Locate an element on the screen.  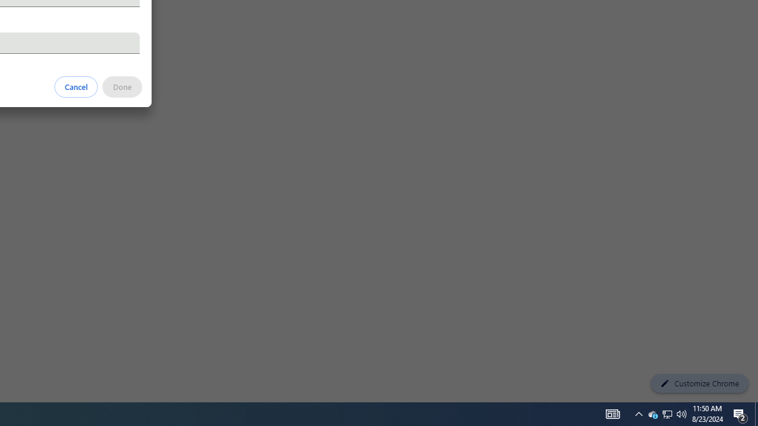
Q2790: 100% is located at coordinates (740, 414).